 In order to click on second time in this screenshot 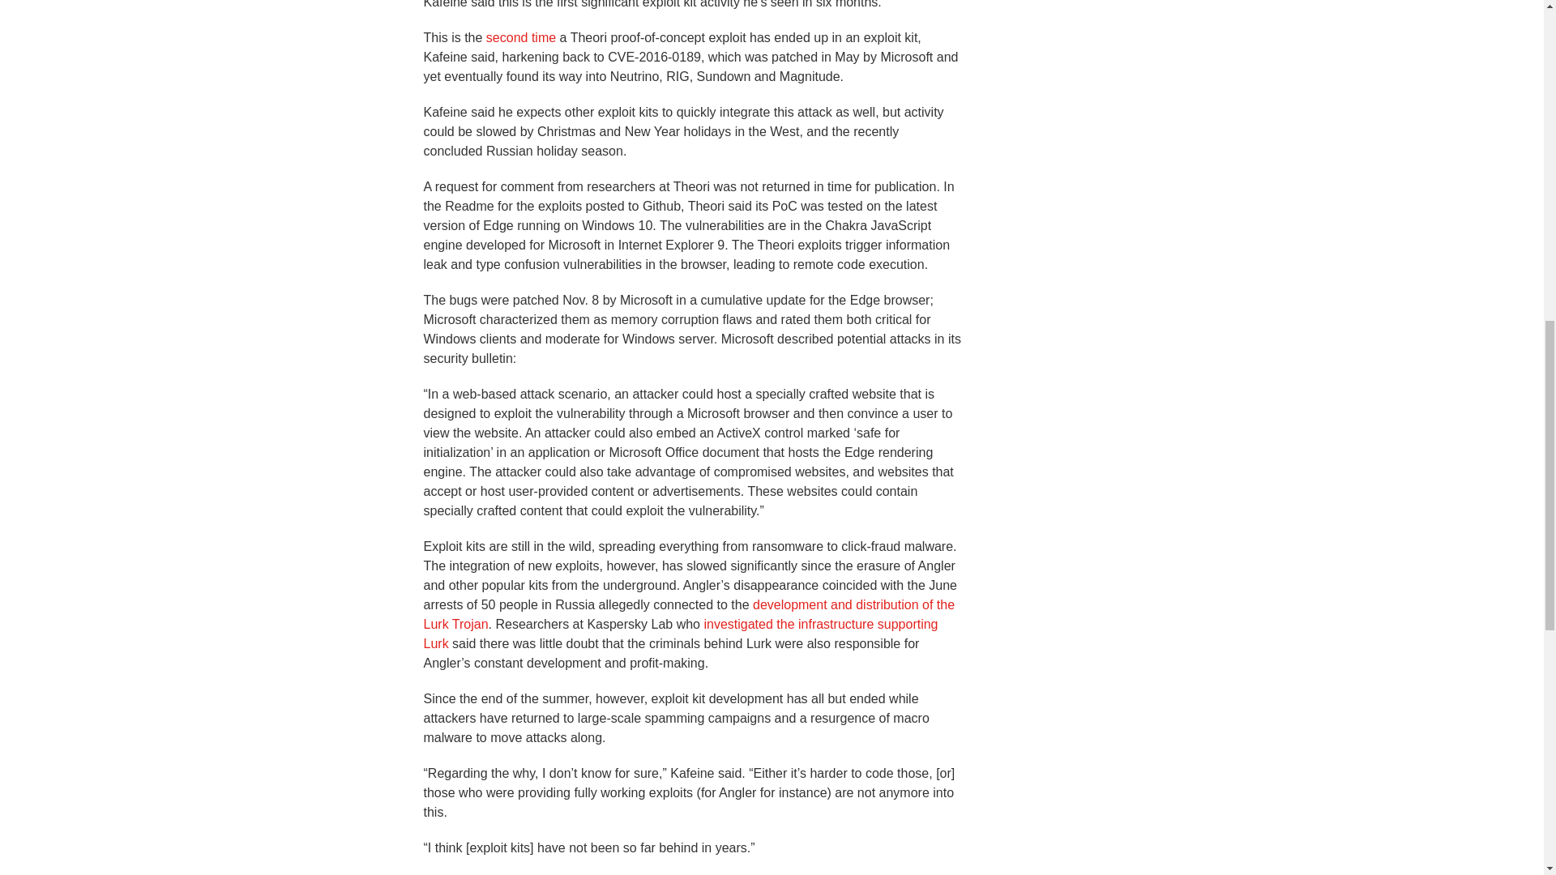, I will do `click(520, 37)`.